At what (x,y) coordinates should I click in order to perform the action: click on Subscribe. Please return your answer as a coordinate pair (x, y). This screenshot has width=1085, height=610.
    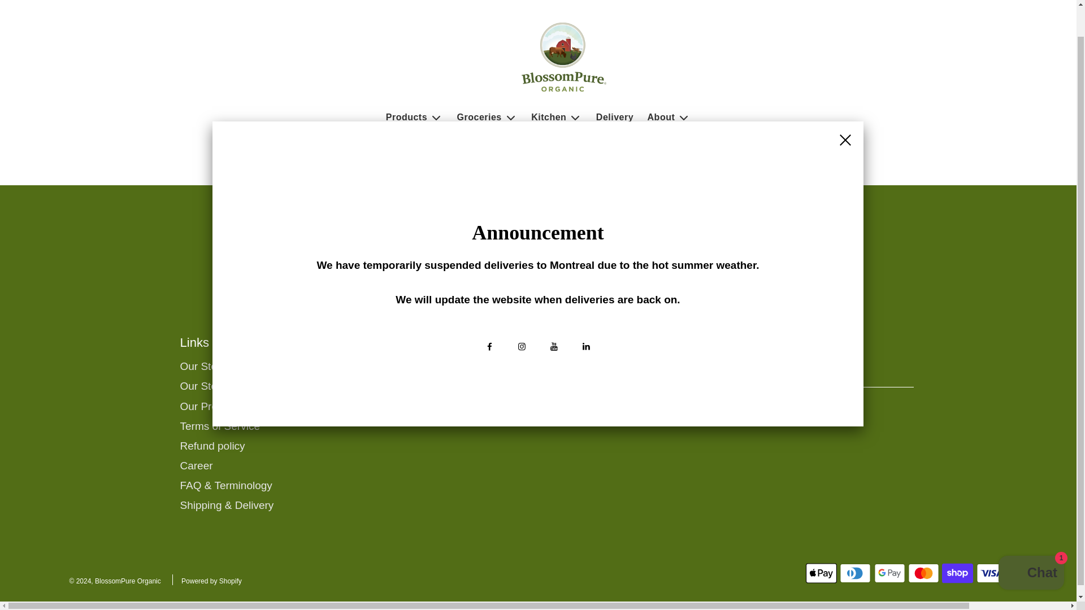
    Looking at the image, I should click on (779, 409).